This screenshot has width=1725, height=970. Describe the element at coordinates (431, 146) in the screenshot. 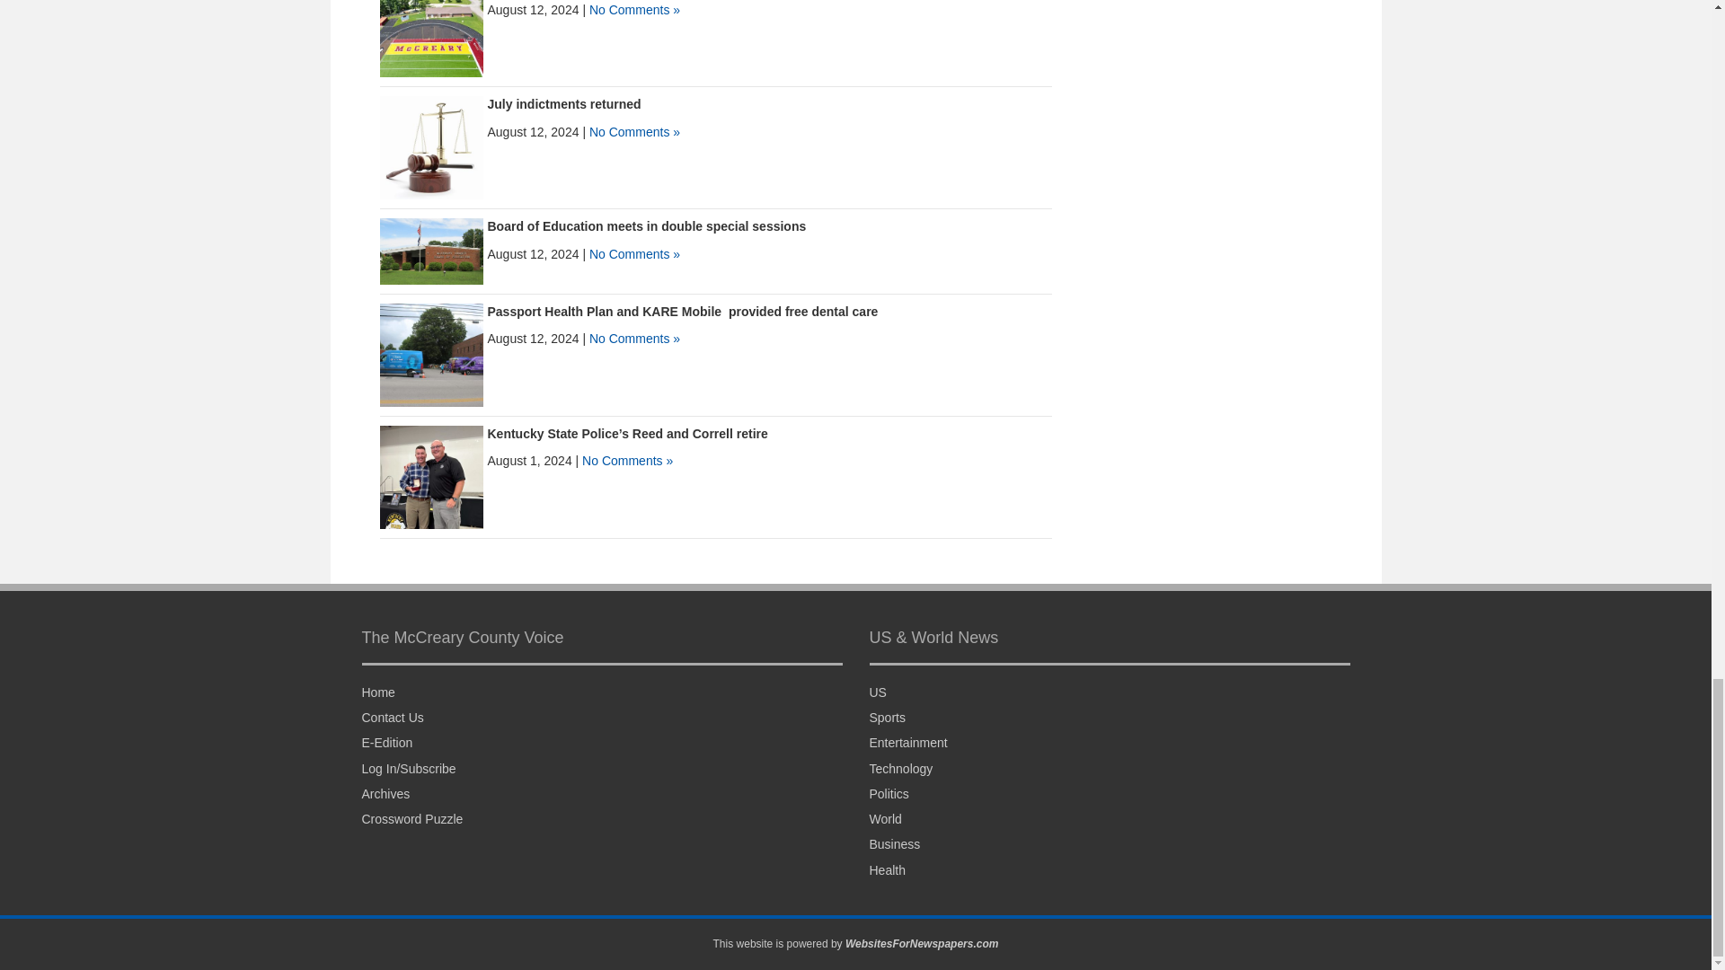

I see `July indictments returned` at that location.